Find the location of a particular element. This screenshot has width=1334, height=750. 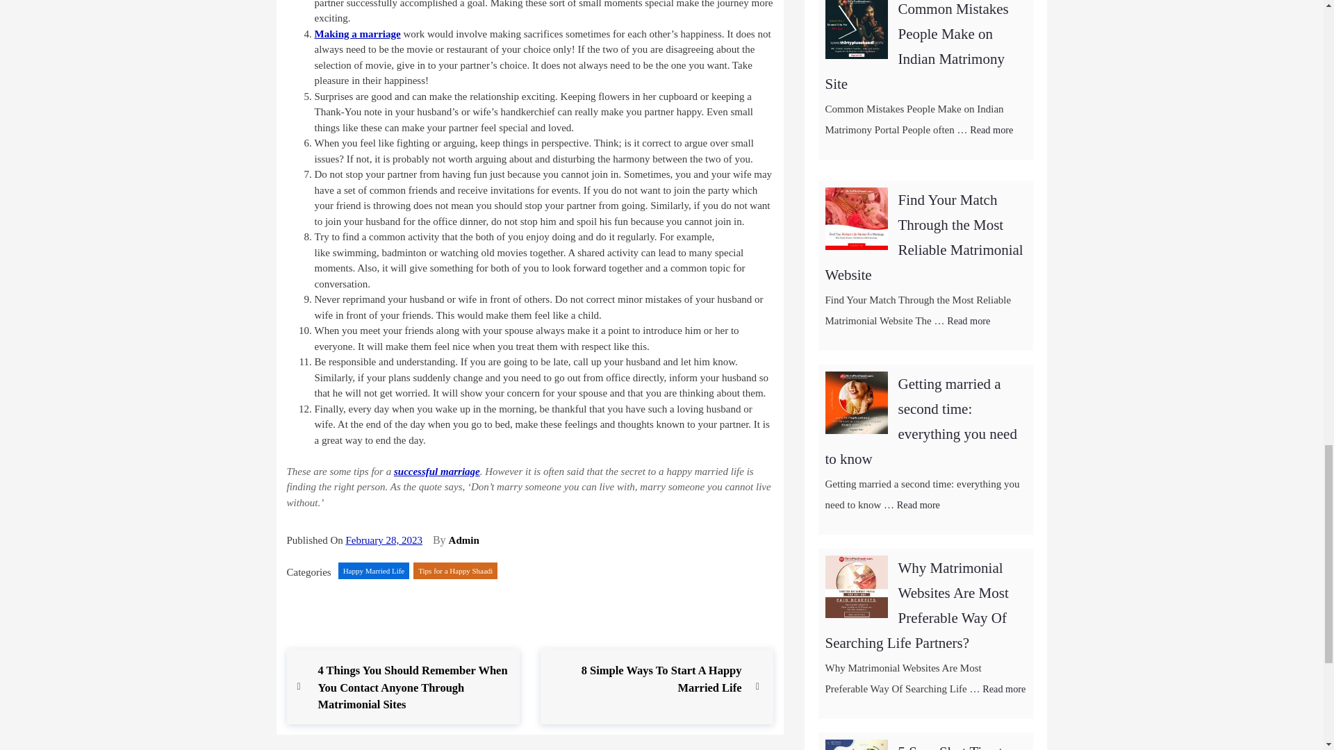

Admin is located at coordinates (645, 679).